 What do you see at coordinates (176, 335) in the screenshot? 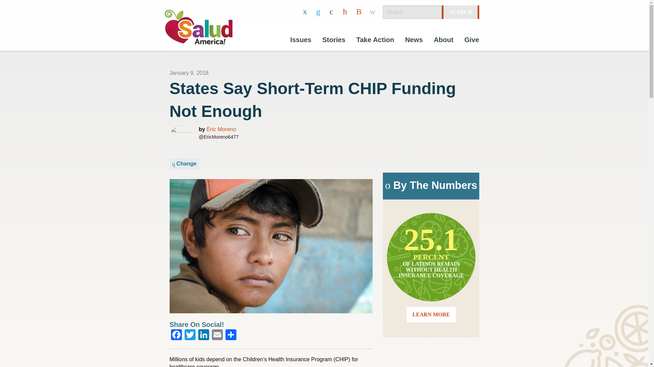
I see `Facebook` at bounding box center [176, 335].